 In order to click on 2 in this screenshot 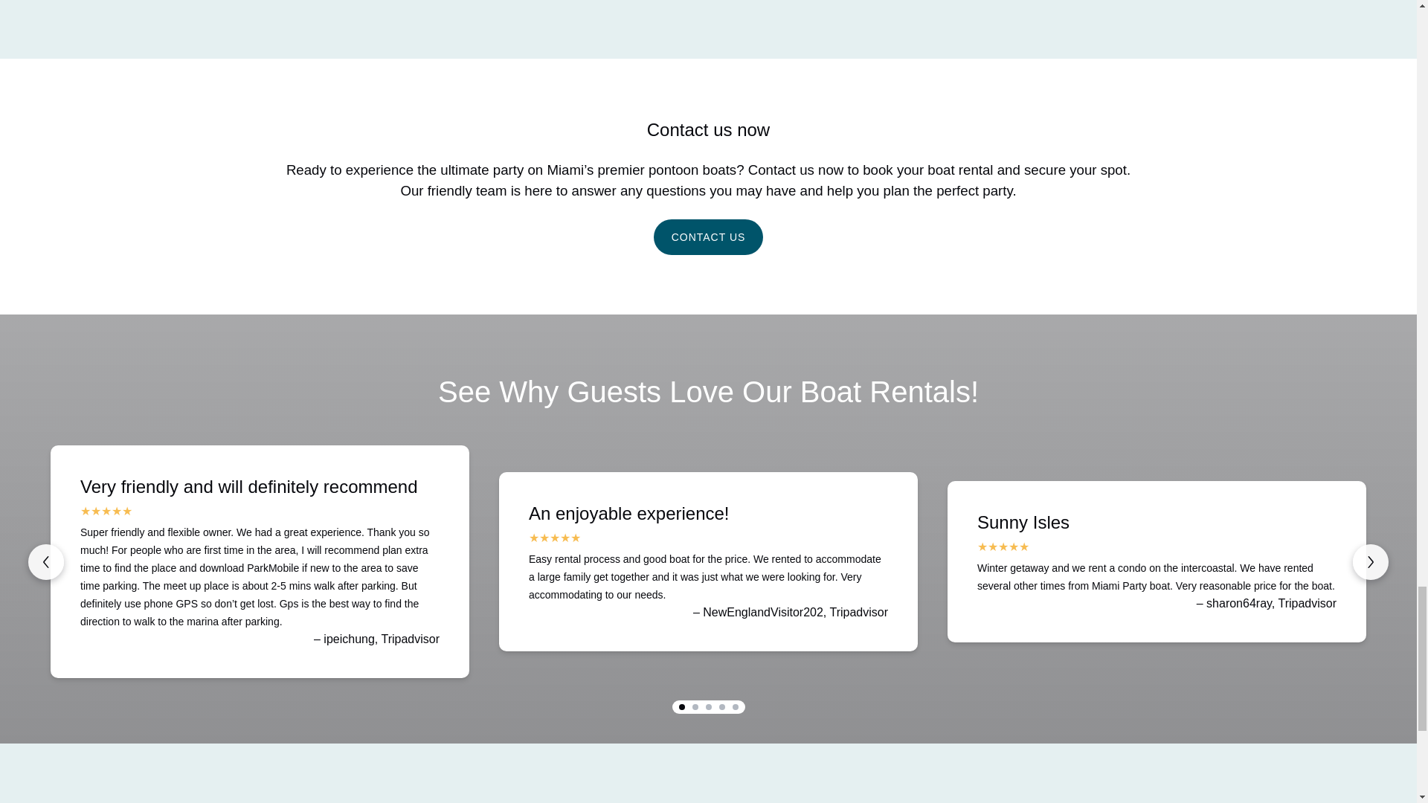, I will do `click(695, 706)`.